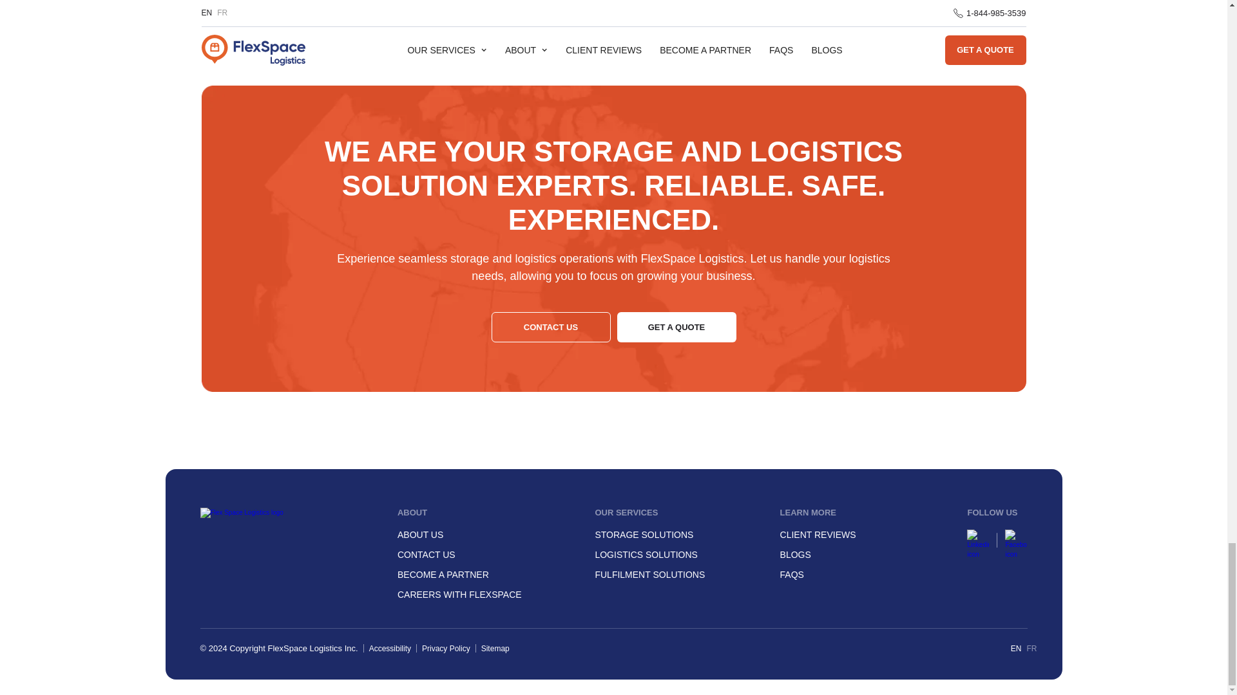  What do you see at coordinates (420, 534) in the screenshot?
I see `ABOUT US` at bounding box center [420, 534].